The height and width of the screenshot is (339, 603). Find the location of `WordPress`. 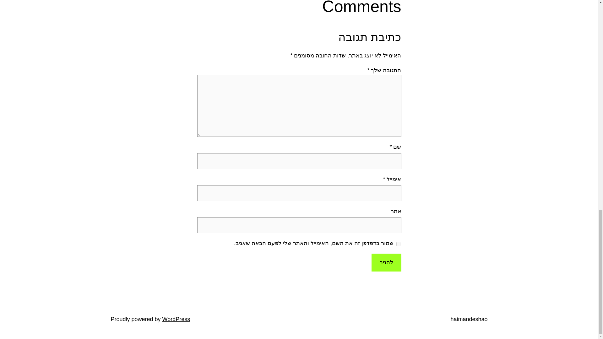

WordPress is located at coordinates (176, 319).